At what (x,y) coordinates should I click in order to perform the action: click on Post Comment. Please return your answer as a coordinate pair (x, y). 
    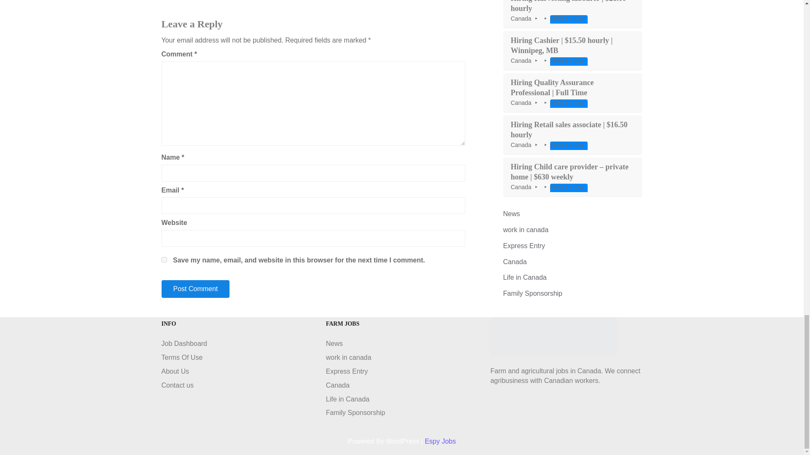
    Looking at the image, I should click on (195, 289).